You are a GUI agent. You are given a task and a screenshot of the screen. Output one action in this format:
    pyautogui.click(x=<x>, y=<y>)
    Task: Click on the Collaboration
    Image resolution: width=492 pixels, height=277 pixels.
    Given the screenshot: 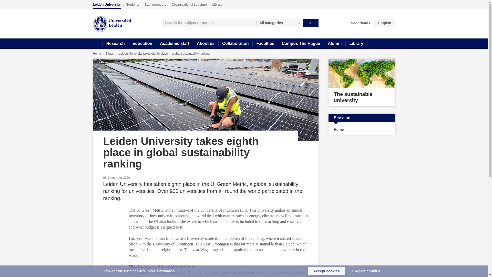 What is the action you would take?
    pyautogui.click(x=235, y=44)
    